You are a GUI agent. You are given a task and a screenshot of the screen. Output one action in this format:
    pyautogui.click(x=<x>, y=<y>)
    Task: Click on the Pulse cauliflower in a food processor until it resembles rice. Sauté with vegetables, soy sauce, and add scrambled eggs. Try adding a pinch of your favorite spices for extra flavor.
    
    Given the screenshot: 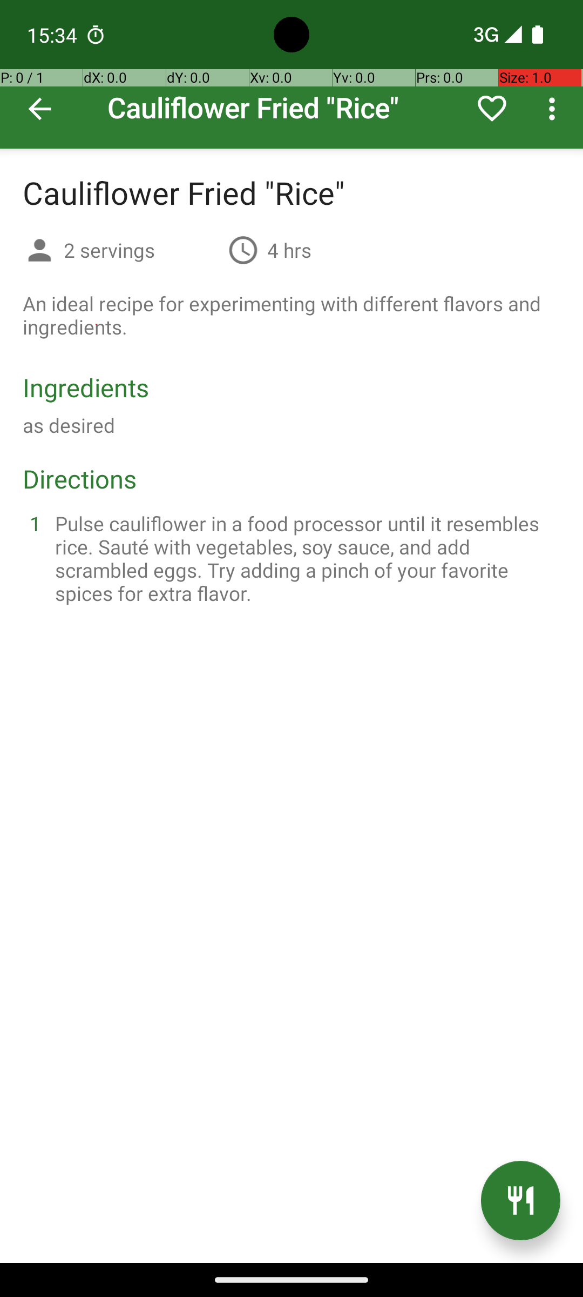 What is the action you would take?
    pyautogui.click(x=304, y=558)
    